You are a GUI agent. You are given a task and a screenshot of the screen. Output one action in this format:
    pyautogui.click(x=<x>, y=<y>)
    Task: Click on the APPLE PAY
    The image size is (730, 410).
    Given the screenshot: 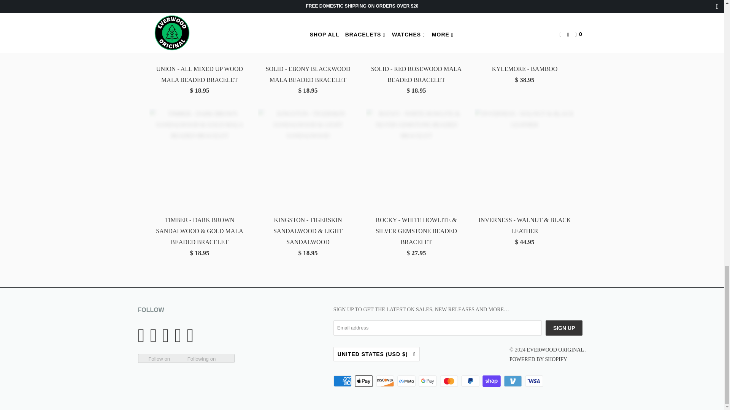 What is the action you would take?
    pyautogui.click(x=364, y=381)
    